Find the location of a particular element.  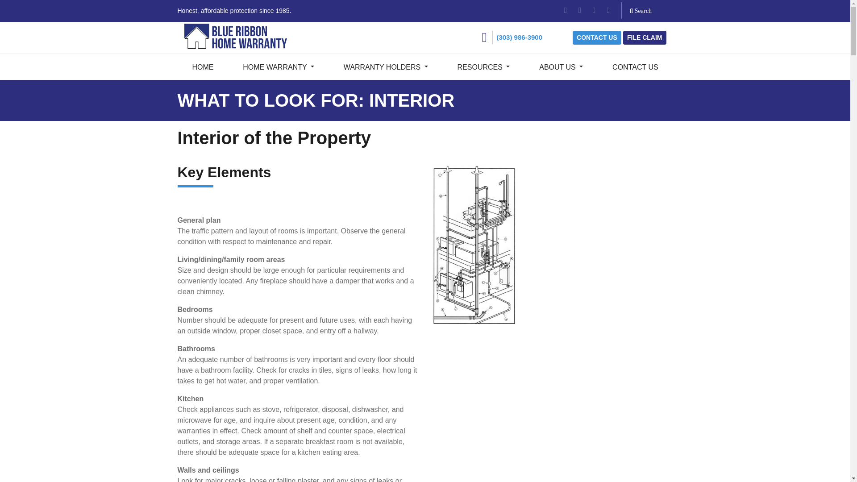

About Us is located at coordinates (561, 66).